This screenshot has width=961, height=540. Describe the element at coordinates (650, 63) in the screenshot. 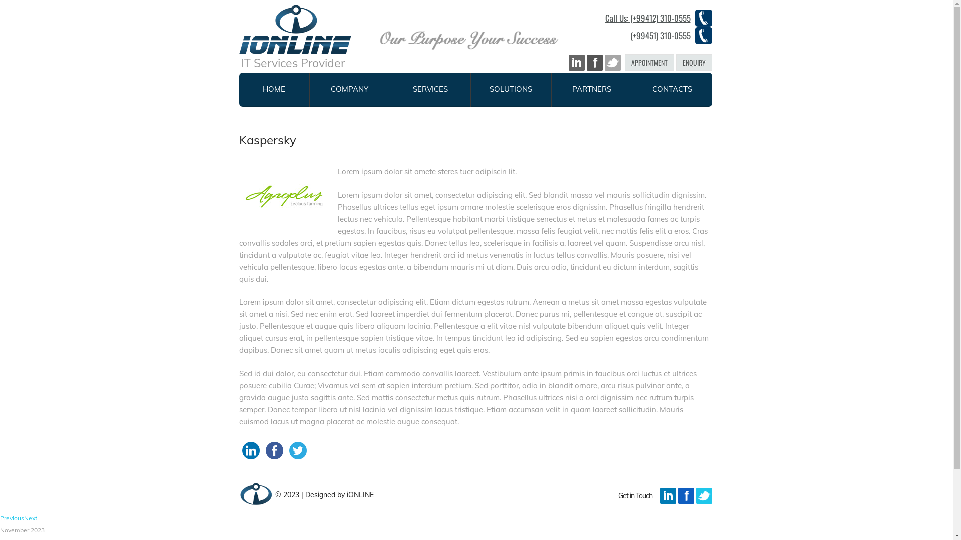

I see `APPOINTMENT` at that location.